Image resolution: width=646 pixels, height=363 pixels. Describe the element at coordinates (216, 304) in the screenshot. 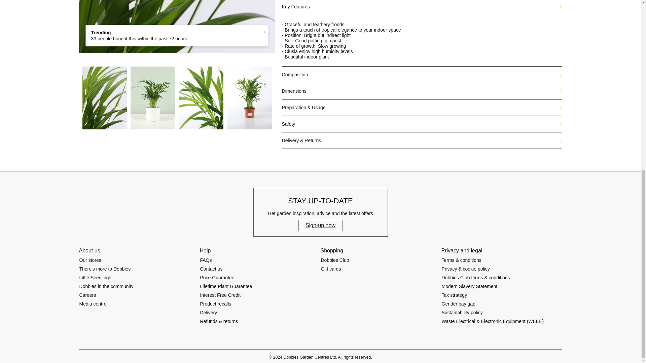

I see `Product recalls` at that location.